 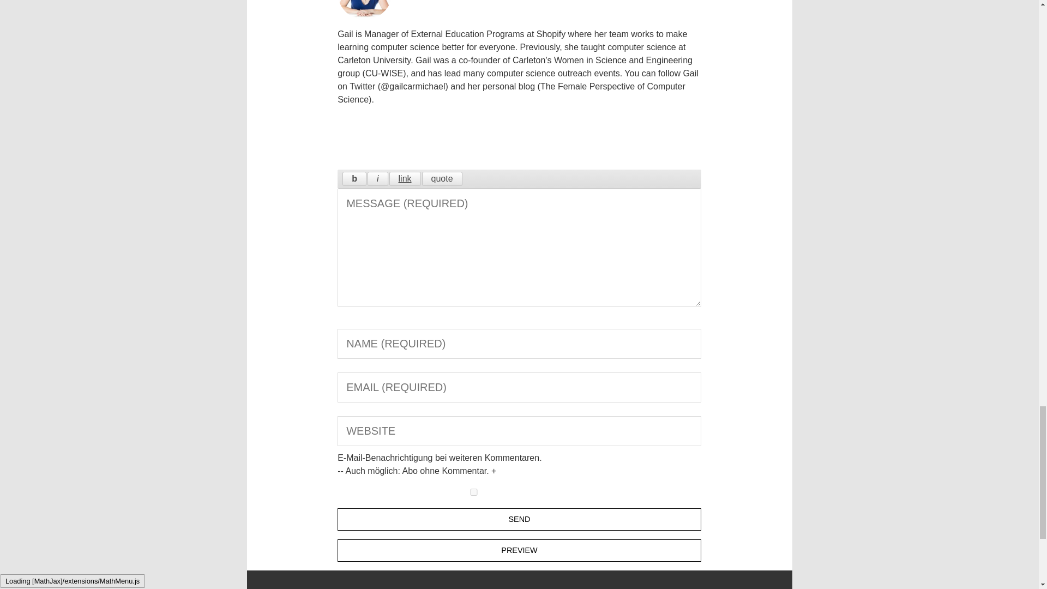 What do you see at coordinates (473, 492) in the screenshot?
I see `yes` at bounding box center [473, 492].